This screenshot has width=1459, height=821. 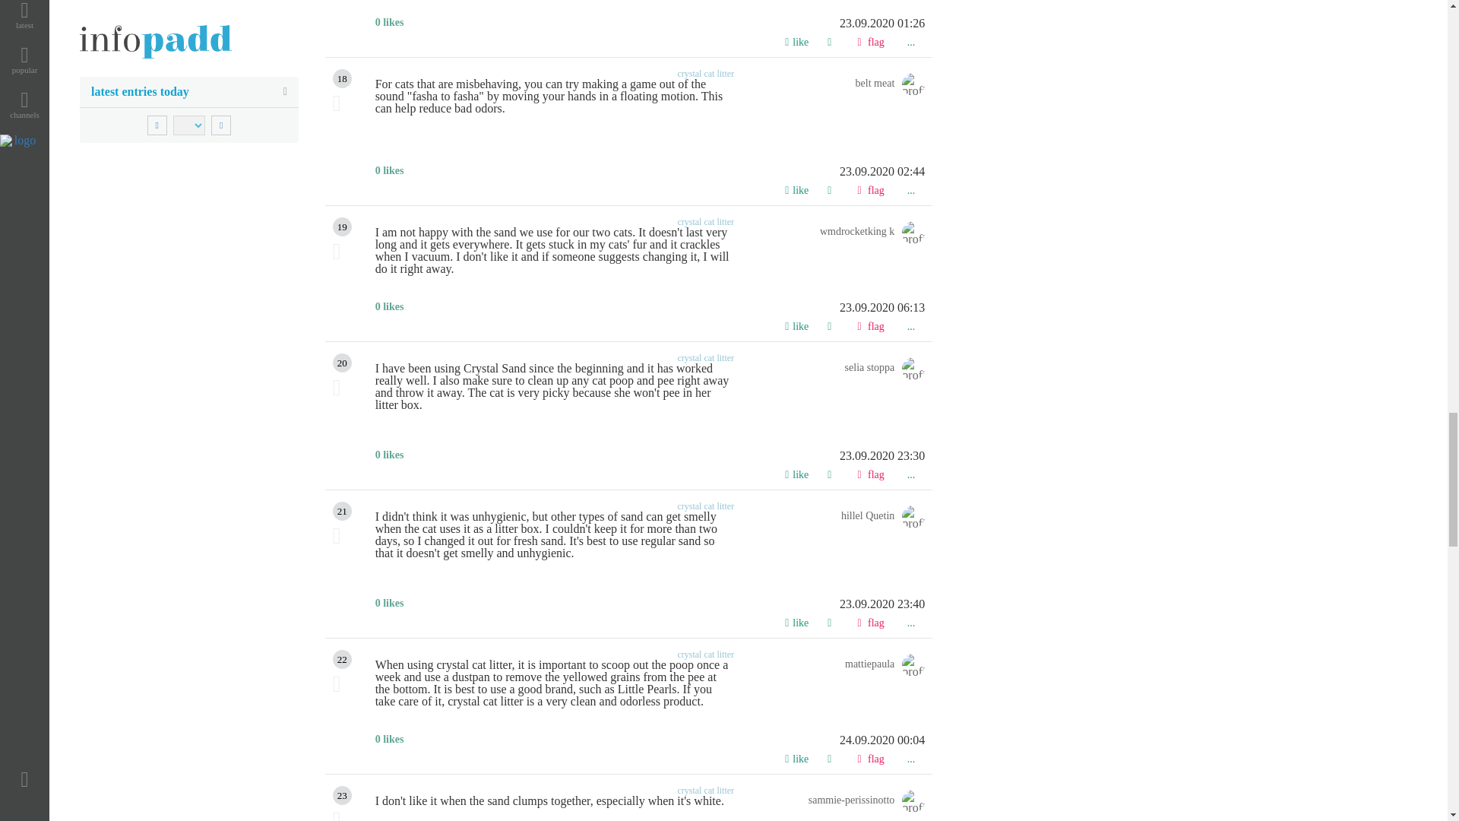 What do you see at coordinates (650, 456) in the screenshot?
I see `23.09.2020 23:30` at bounding box center [650, 456].